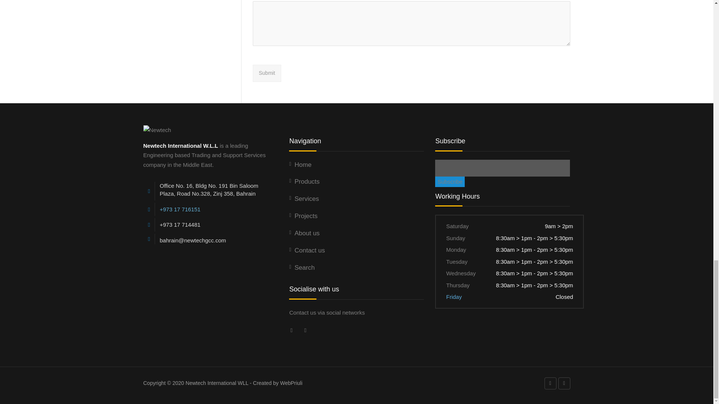  What do you see at coordinates (449, 182) in the screenshot?
I see `Subscribe` at bounding box center [449, 182].